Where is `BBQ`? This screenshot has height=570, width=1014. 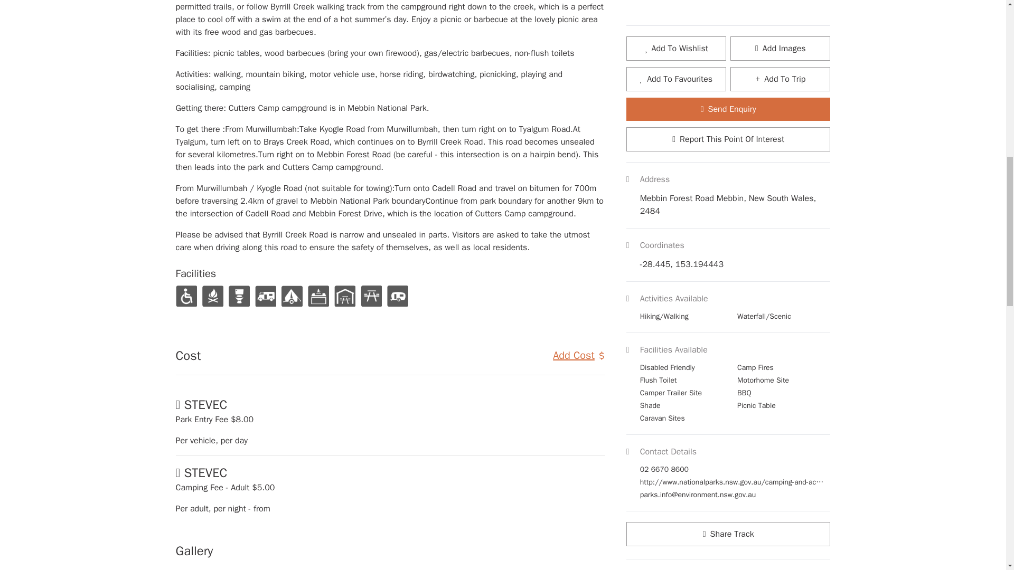
BBQ is located at coordinates (318, 296).